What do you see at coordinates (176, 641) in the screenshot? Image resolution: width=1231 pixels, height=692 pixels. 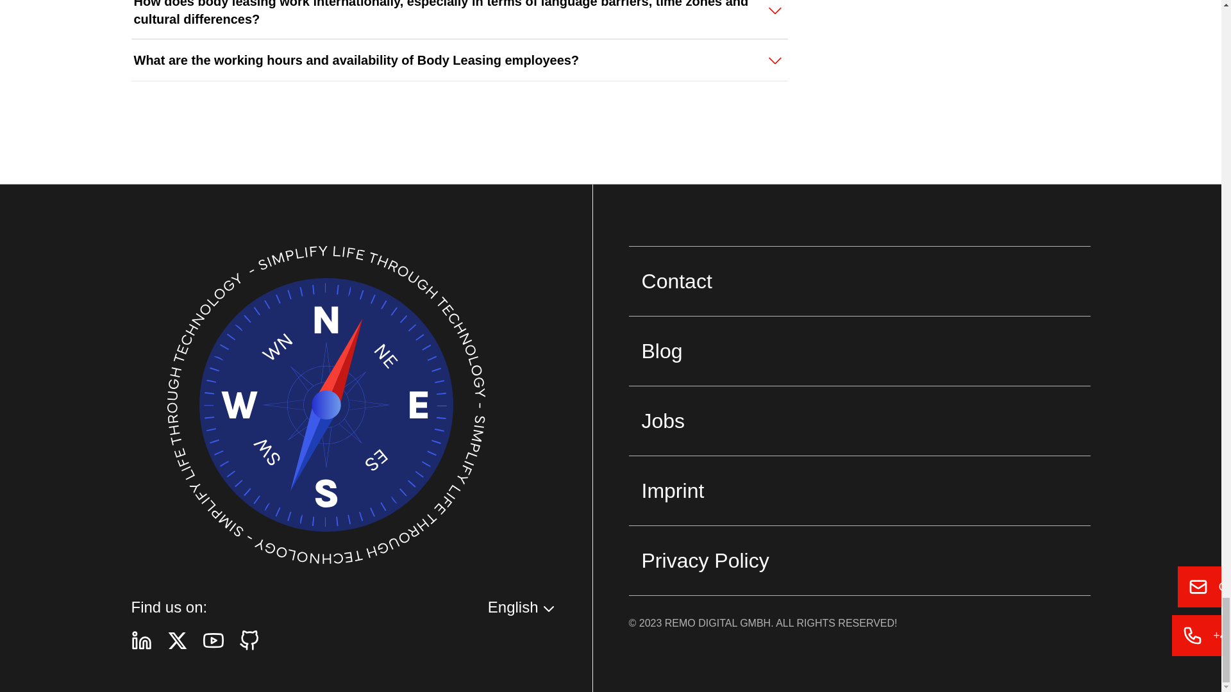 I see `twitter` at bounding box center [176, 641].